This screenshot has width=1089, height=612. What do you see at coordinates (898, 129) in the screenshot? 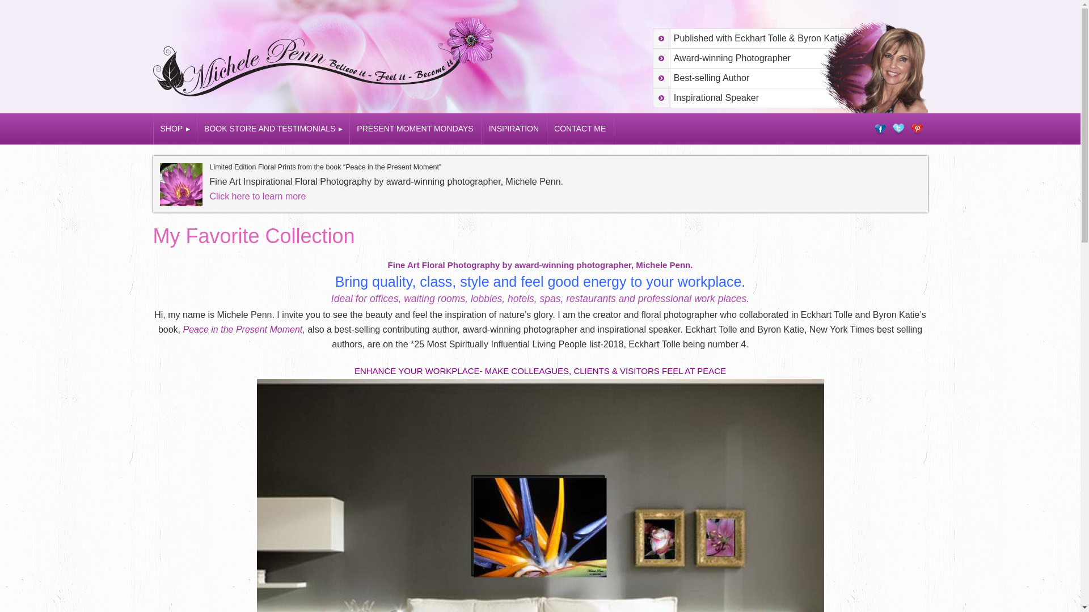
I see `T` at bounding box center [898, 129].